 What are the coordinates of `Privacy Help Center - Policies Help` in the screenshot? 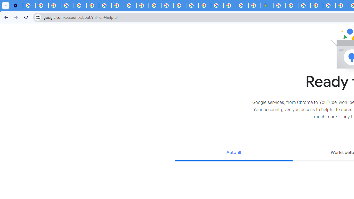 It's located at (80, 6).